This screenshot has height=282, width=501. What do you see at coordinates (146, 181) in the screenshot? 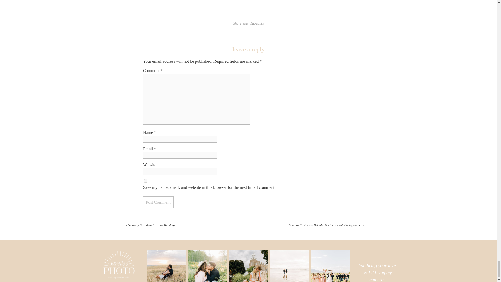
I see `yes` at bounding box center [146, 181].